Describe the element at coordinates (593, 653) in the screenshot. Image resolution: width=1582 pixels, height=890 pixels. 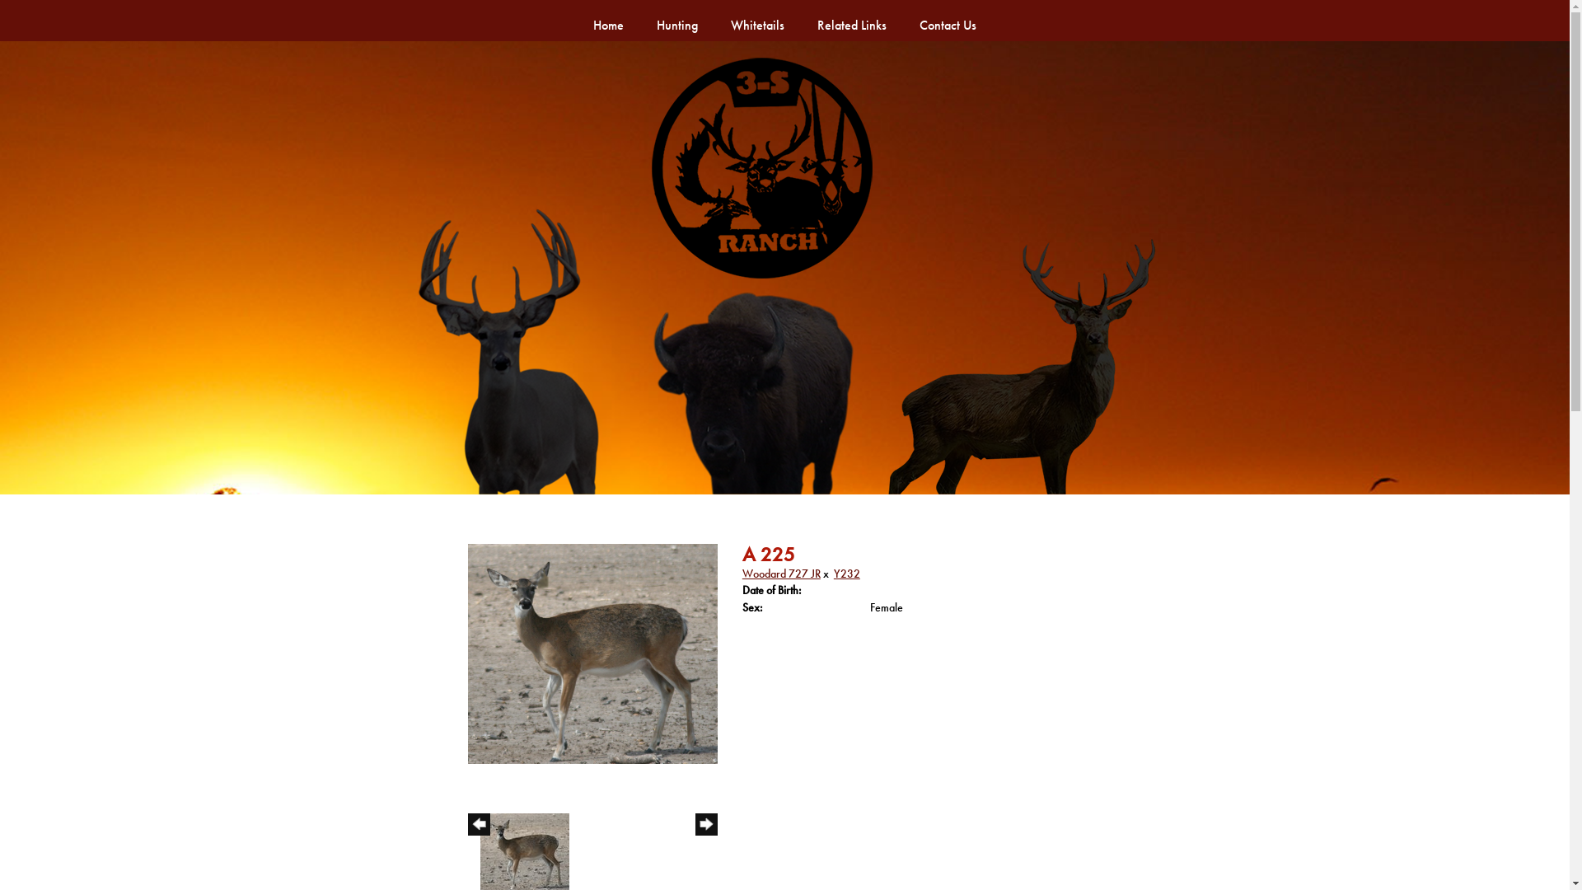
I see `Click to view large image` at that location.